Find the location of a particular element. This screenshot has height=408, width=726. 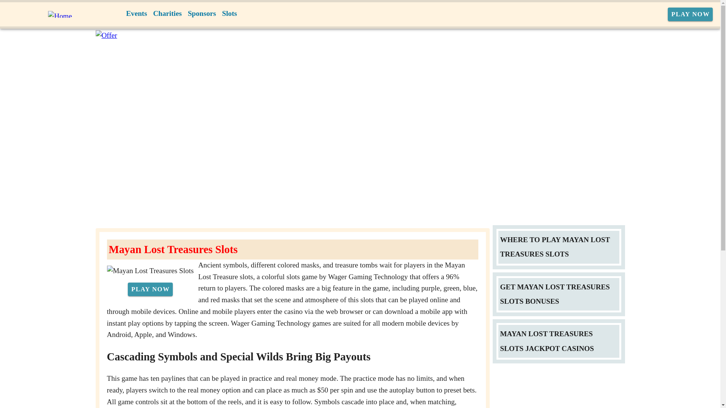

PLAY NOW is located at coordinates (150, 289).